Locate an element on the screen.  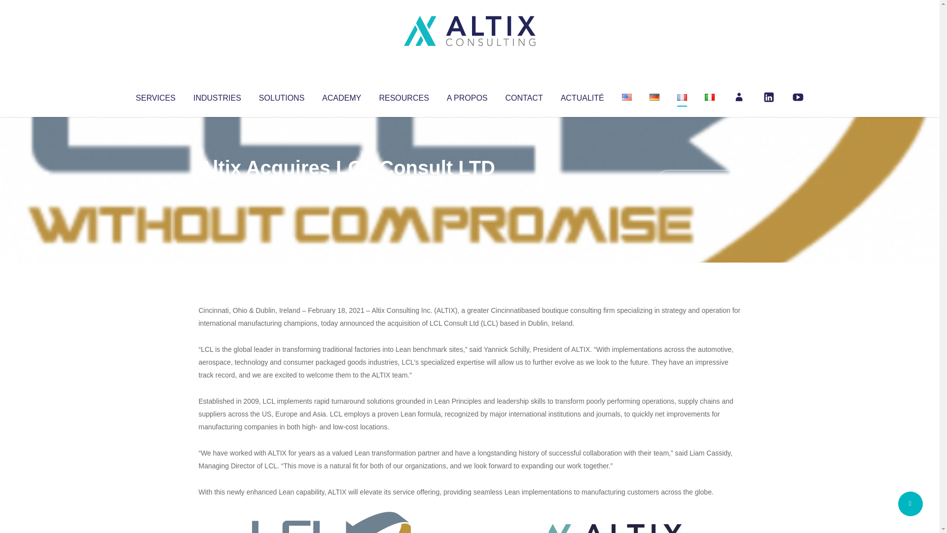
SOLUTIONS is located at coordinates (281, 96).